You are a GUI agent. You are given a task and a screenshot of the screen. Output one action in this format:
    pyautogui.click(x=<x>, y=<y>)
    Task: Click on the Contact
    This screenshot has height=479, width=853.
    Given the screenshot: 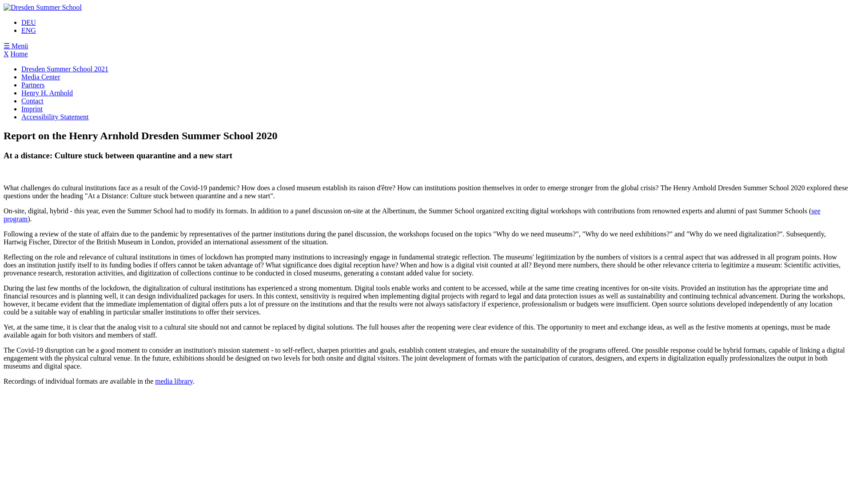 What is the action you would take?
    pyautogui.click(x=32, y=101)
    